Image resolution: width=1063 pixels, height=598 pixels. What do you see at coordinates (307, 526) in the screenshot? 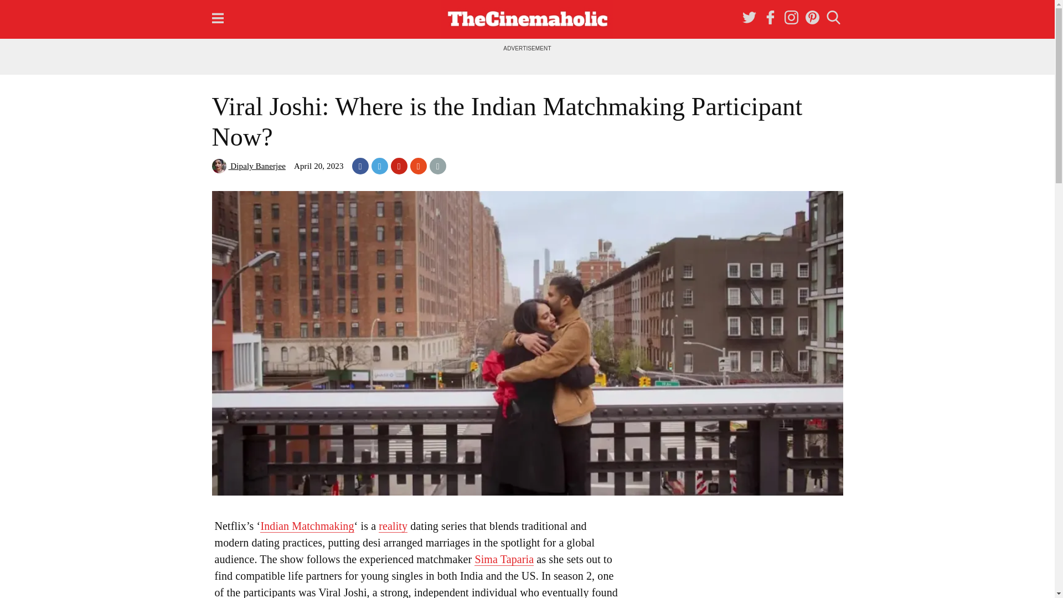
I see `Indian Matchmaking` at bounding box center [307, 526].